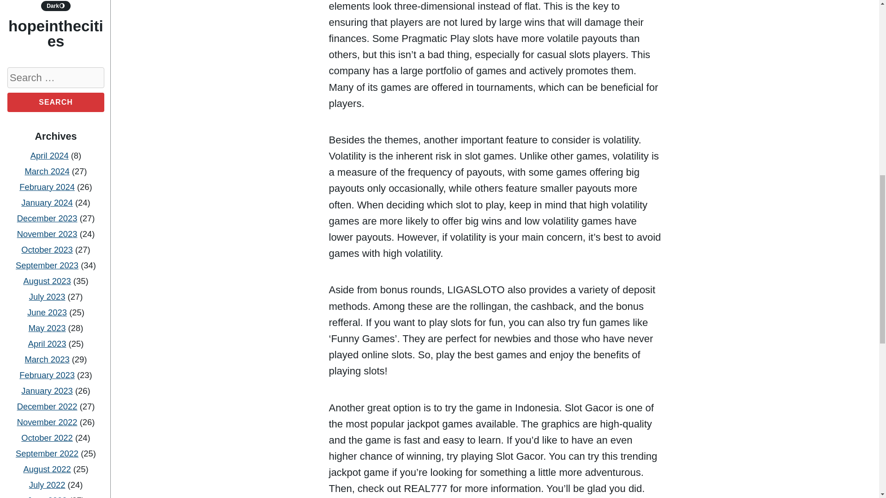  What do you see at coordinates (47, 9) in the screenshot?
I see `June 2022` at bounding box center [47, 9].